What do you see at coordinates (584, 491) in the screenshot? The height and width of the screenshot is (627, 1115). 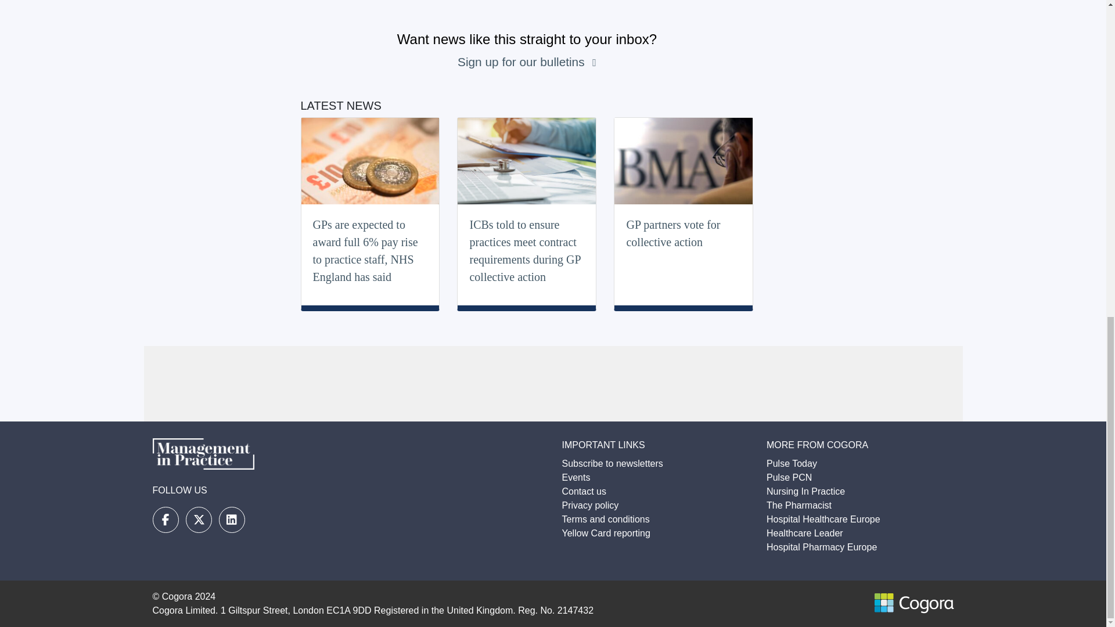 I see `Contact us` at bounding box center [584, 491].